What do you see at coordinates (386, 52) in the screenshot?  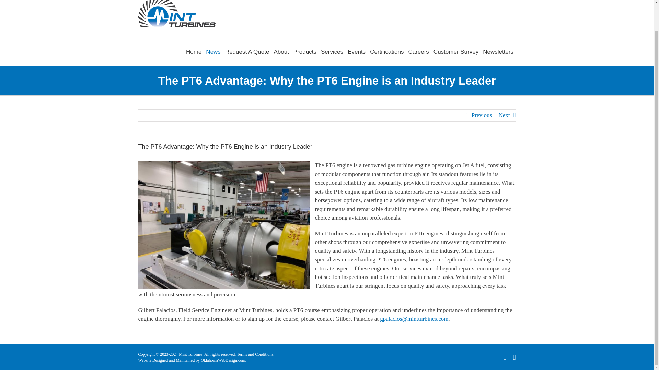 I see `Certifications` at bounding box center [386, 52].